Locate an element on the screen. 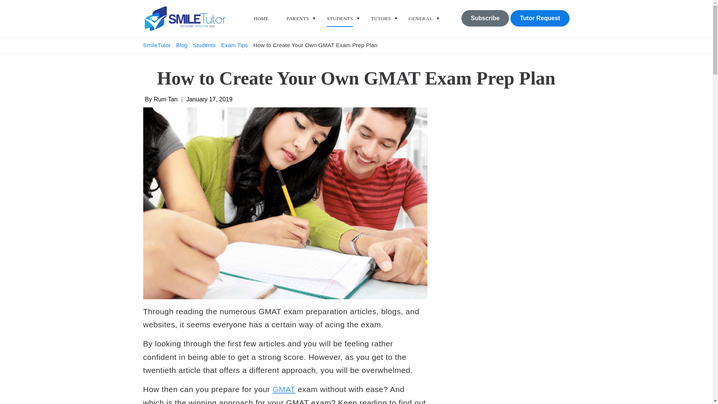 The height and width of the screenshot is (404, 718). PARENTS is located at coordinates (298, 21).